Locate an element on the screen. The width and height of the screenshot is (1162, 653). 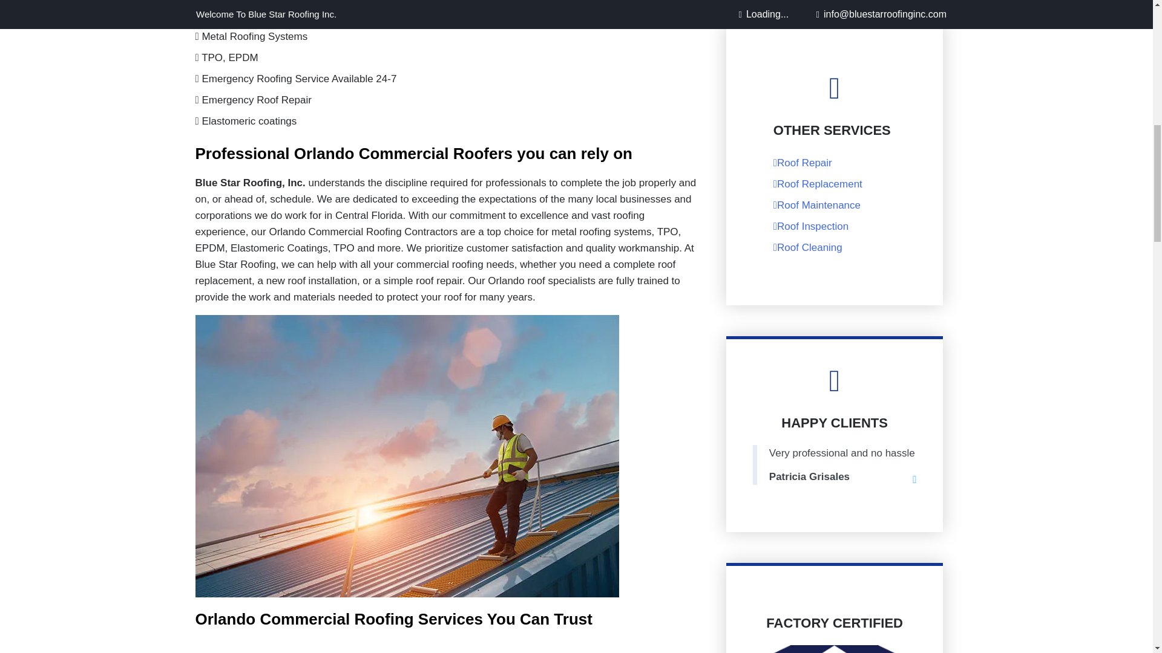
Roof Replacement is located at coordinates (818, 184).